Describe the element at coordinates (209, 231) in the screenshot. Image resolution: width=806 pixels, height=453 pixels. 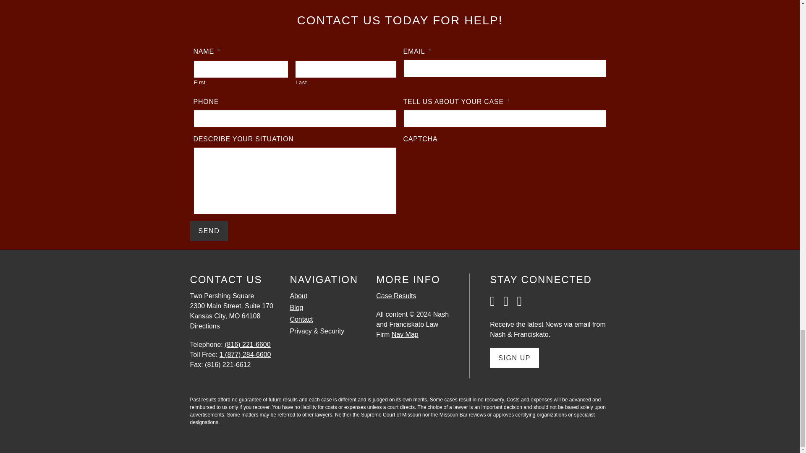
I see `Send` at that location.